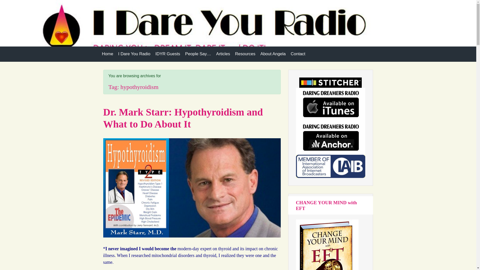 This screenshot has width=480, height=270. Describe the element at coordinates (245, 54) in the screenshot. I see `Resources` at that location.